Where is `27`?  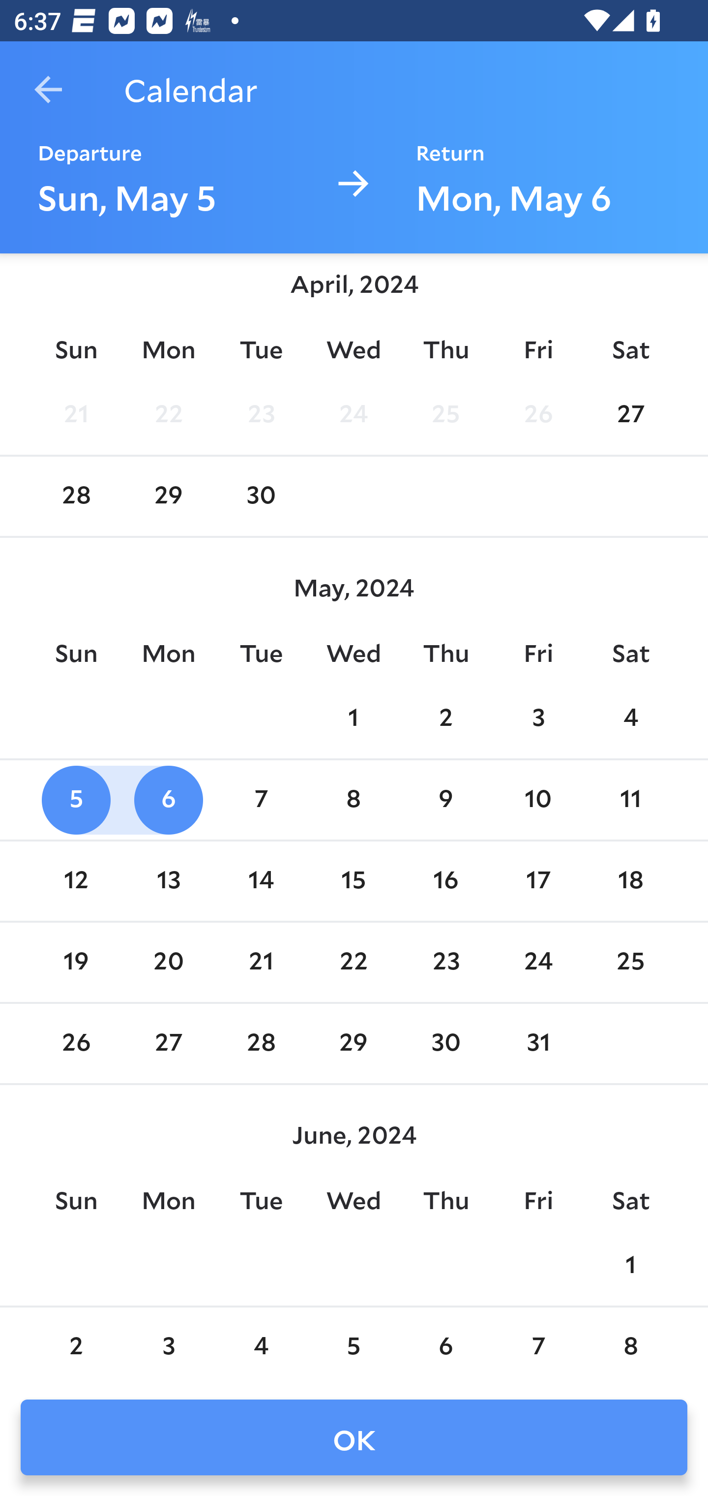 27 is located at coordinates (630, 416).